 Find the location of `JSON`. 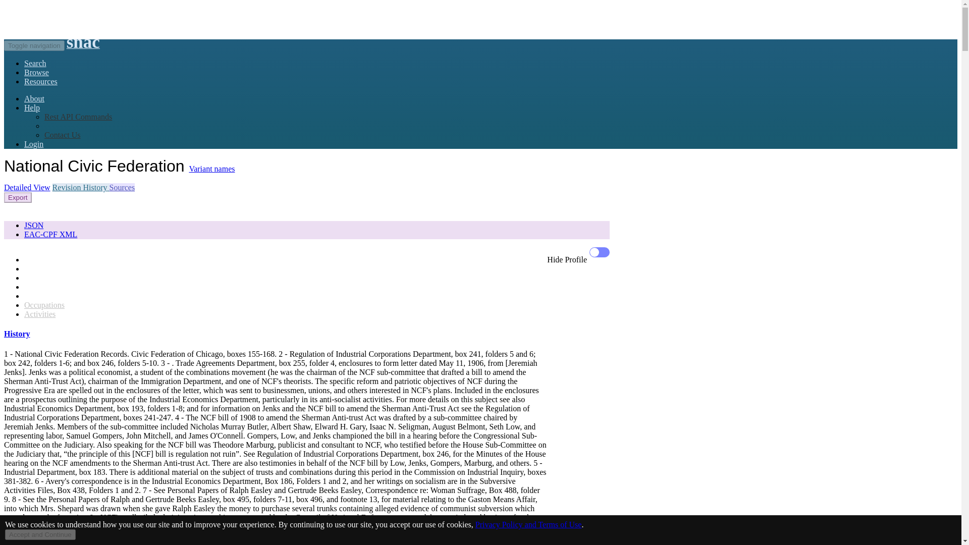

JSON is located at coordinates (34, 225).